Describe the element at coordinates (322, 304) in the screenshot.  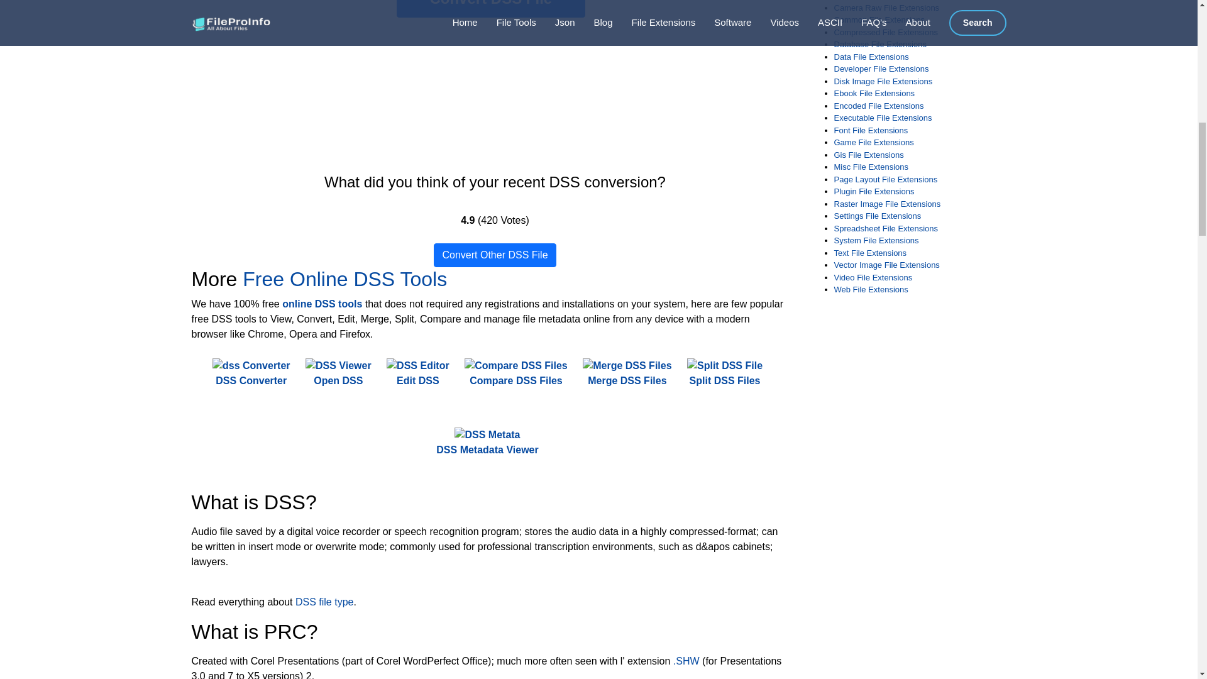
I see `online DSS tools` at that location.